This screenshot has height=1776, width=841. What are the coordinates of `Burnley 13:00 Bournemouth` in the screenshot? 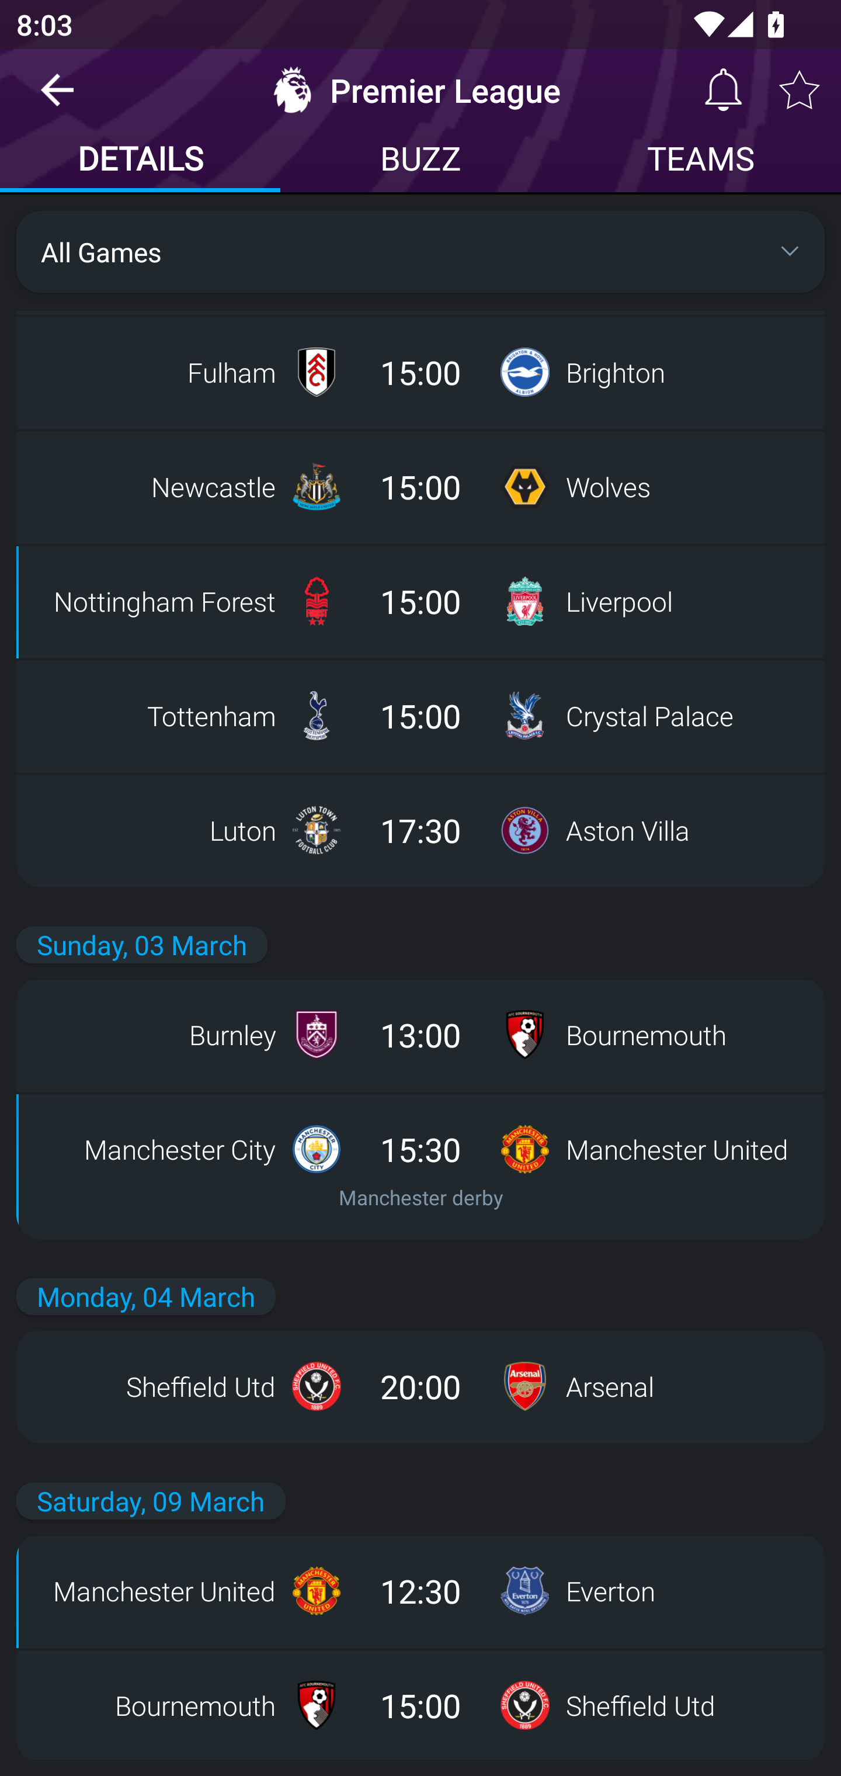 It's located at (420, 1034).